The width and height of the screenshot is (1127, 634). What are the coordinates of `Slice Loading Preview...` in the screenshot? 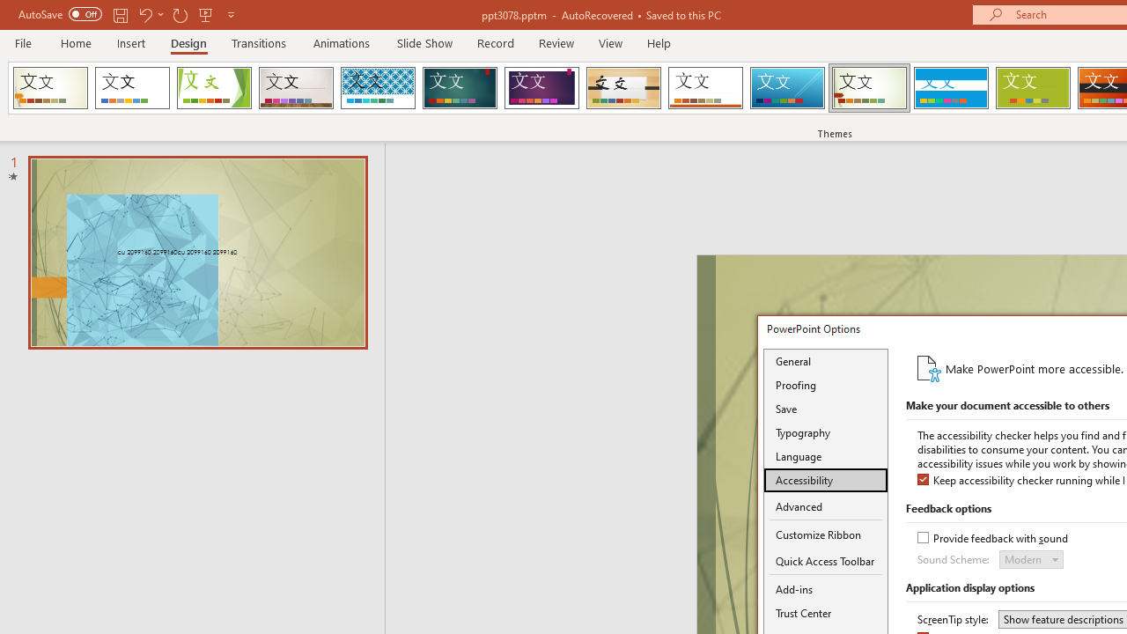 It's located at (787, 88).